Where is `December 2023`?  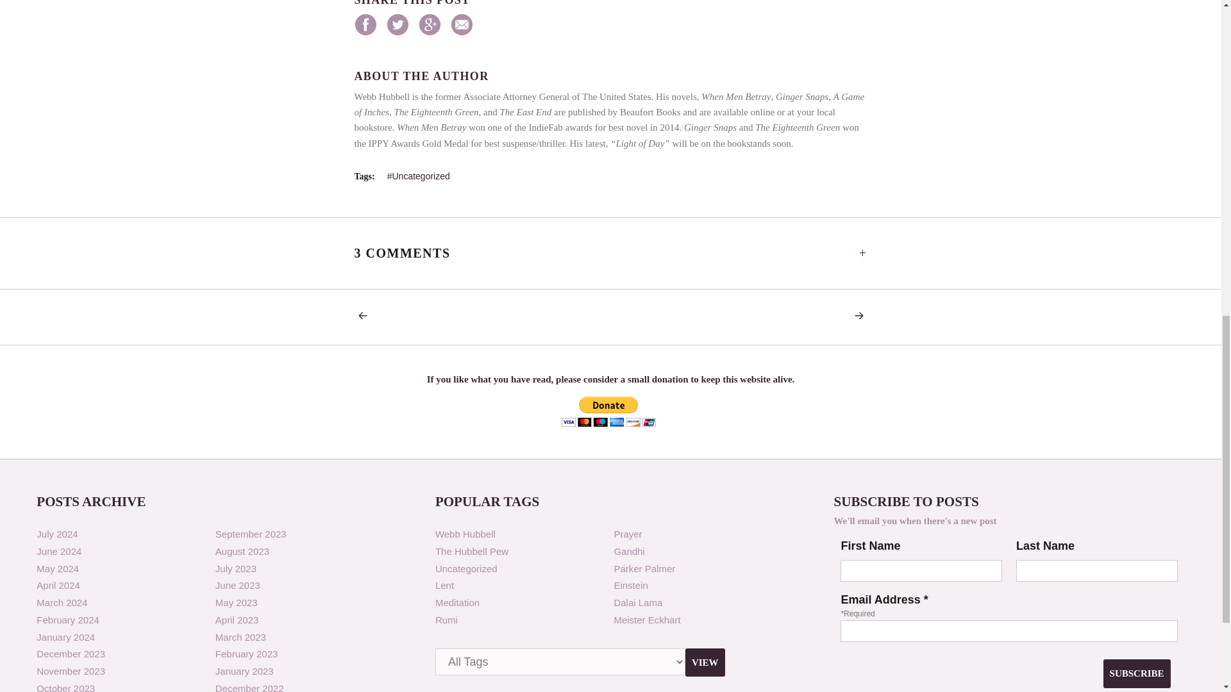
December 2023 is located at coordinates (71, 654).